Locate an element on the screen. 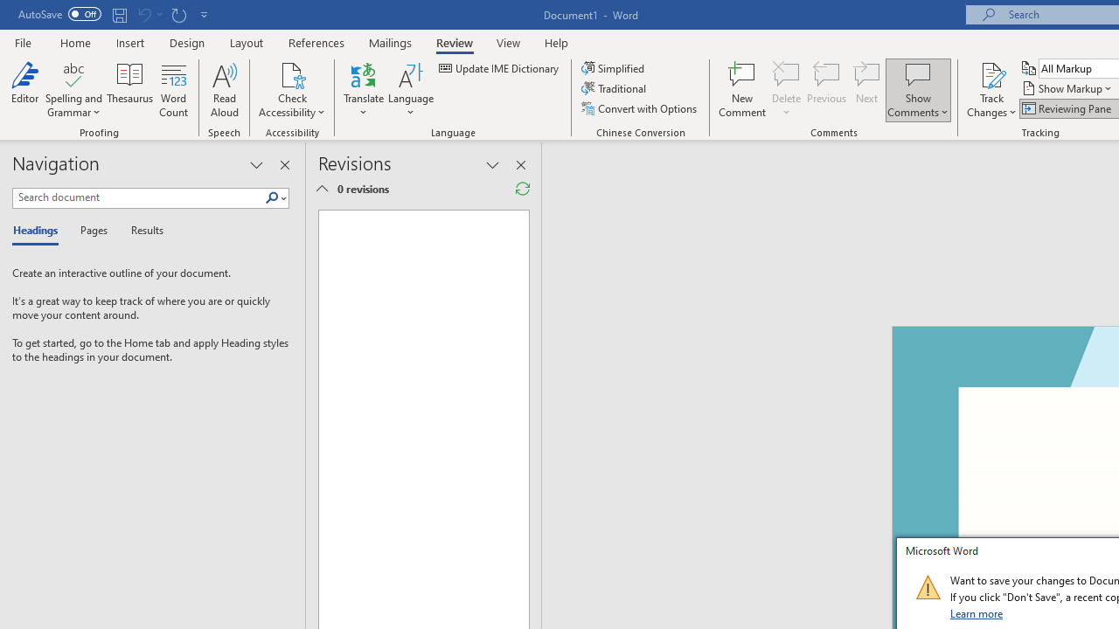 This screenshot has height=629, width=1119. Editor is located at coordinates (24, 89).